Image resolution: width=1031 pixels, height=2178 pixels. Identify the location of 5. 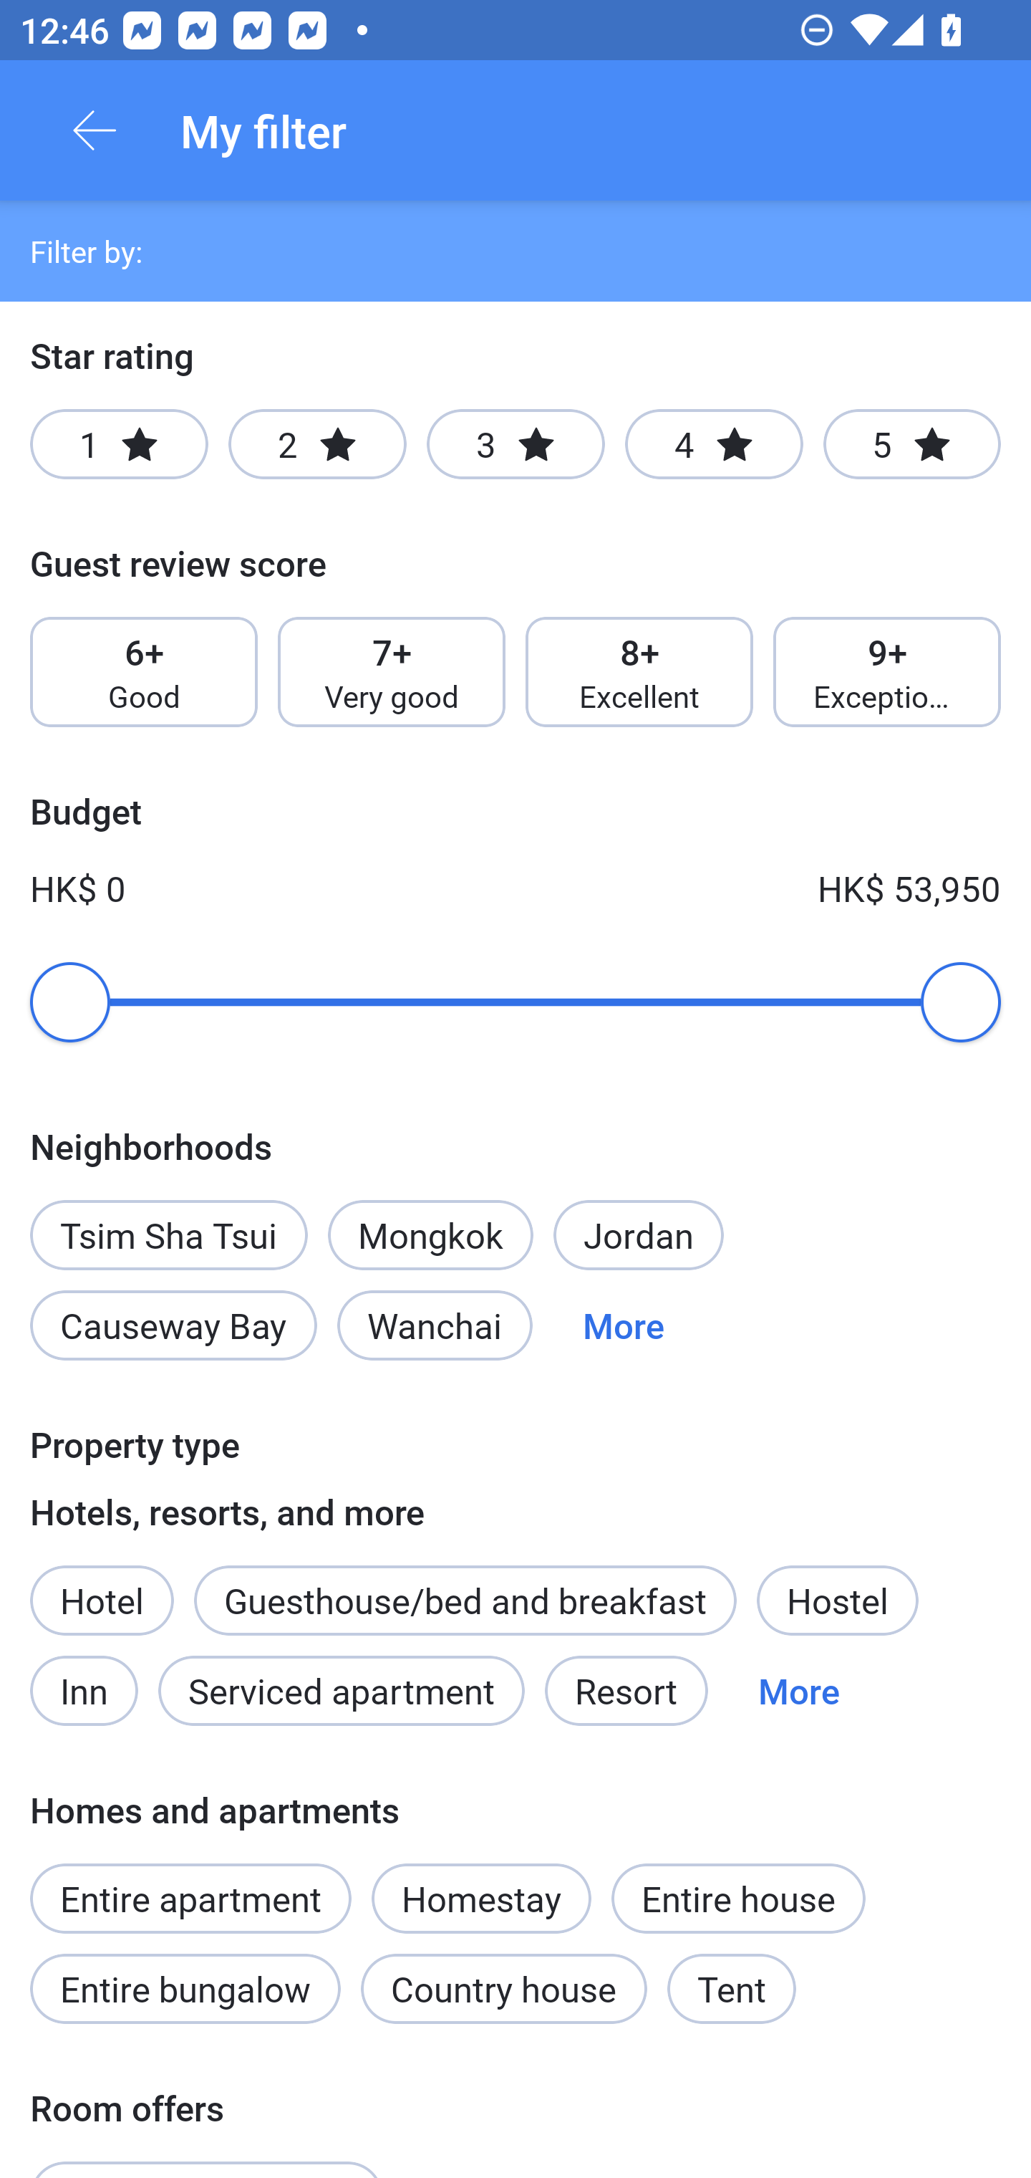
(912, 444).